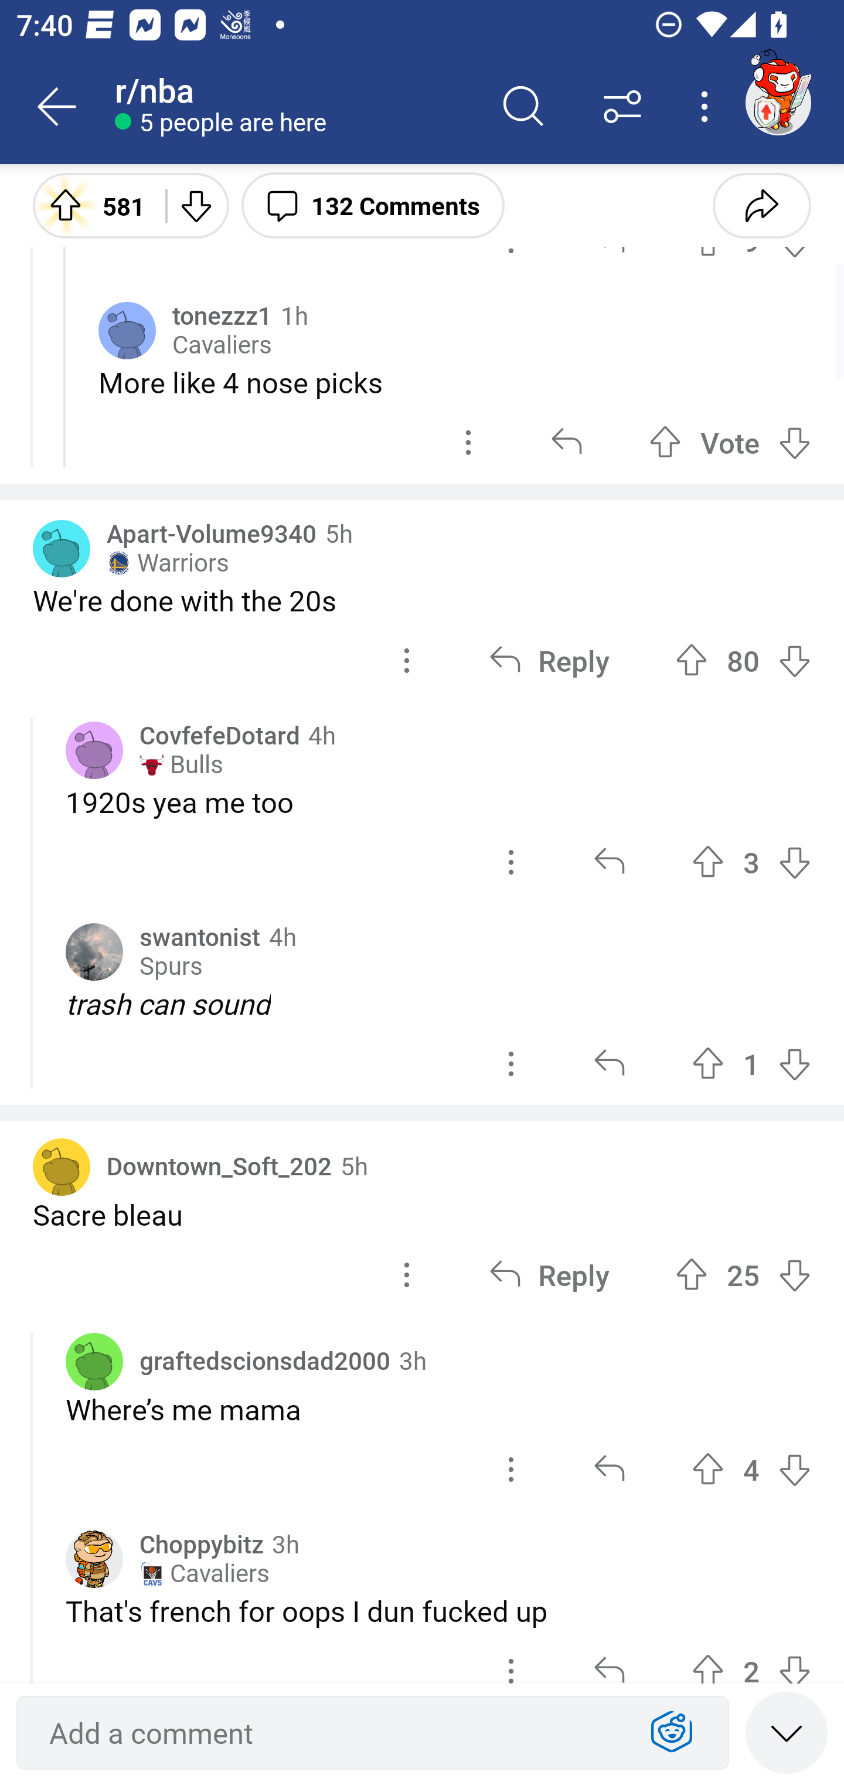  Describe the element at coordinates (511, 1063) in the screenshot. I see `options` at that location.